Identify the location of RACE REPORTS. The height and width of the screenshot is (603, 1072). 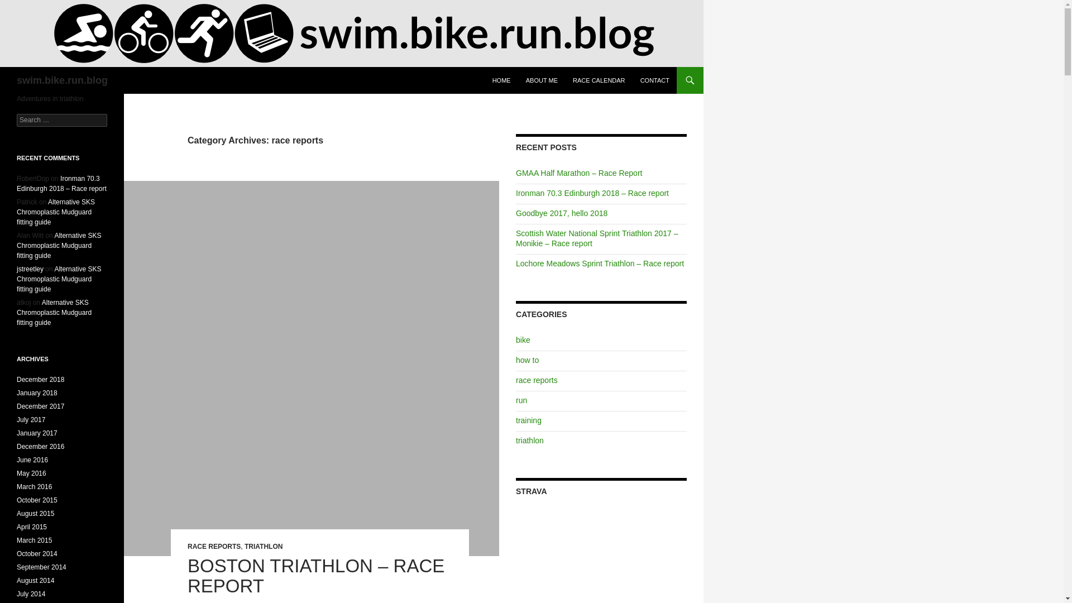
(214, 547).